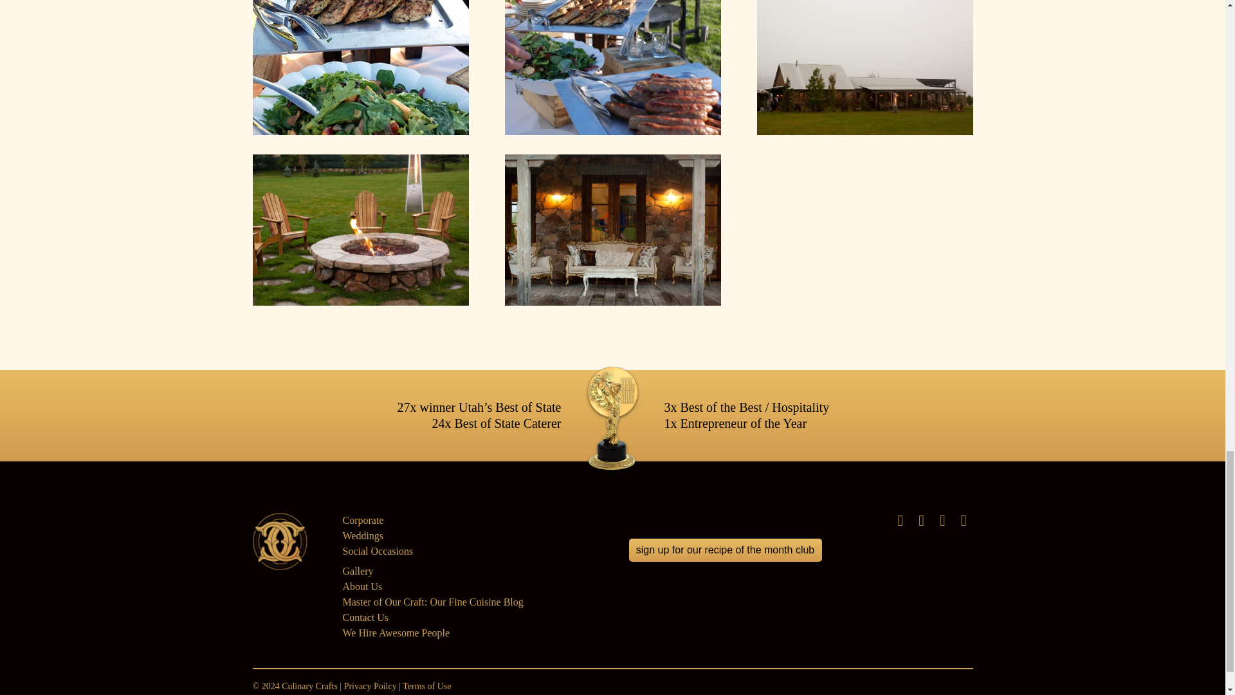 This screenshot has width=1235, height=695. What do you see at coordinates (362, 535) in the screenshot?
I see `Weddings` at bounding box center [362, 535].